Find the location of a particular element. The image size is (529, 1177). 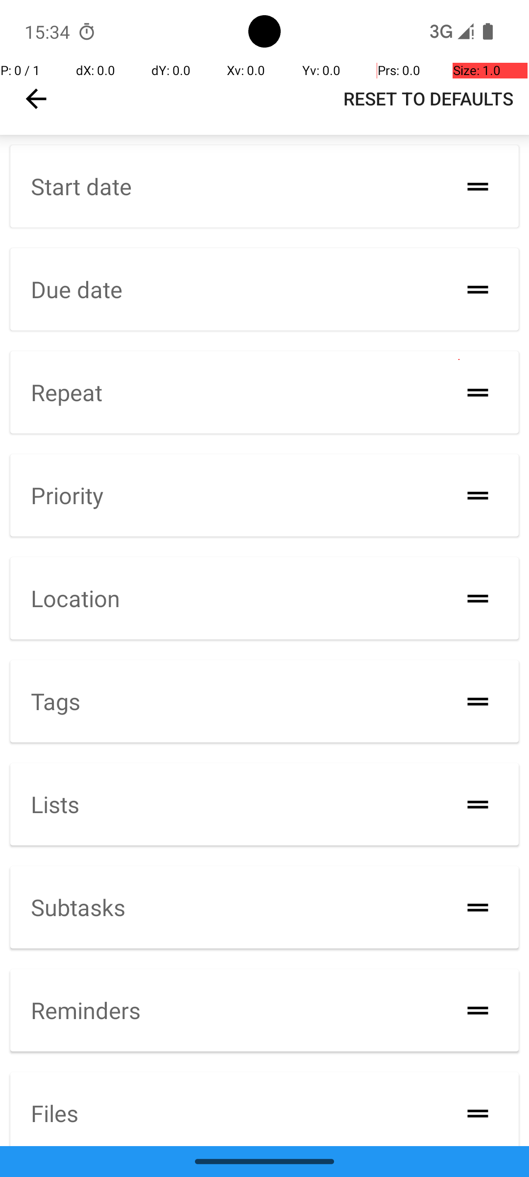

Reminders is located at coordinates (86, 1010).